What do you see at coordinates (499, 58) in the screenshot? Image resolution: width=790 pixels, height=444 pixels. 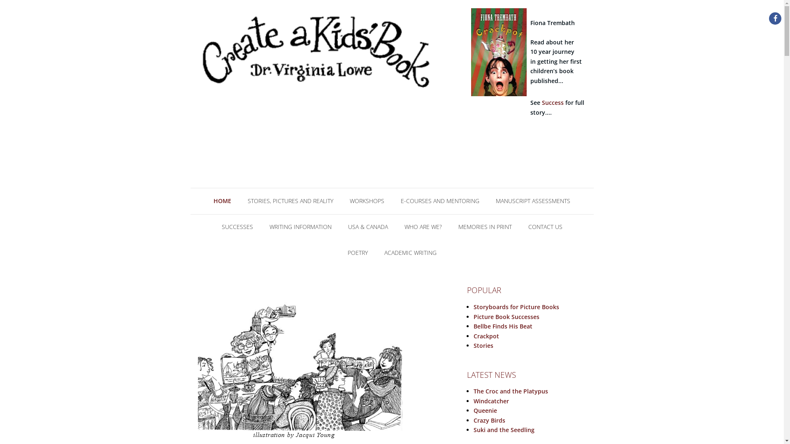 I see `Crackpot` at bounding box center [499, 58].